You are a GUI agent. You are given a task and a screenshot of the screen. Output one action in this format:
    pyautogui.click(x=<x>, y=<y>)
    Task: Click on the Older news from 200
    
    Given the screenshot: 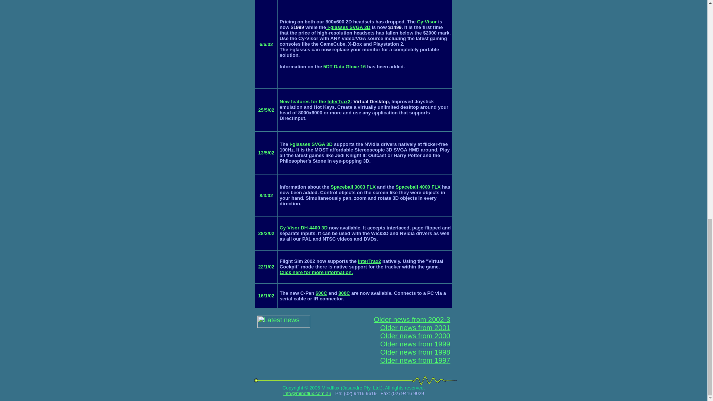 What is the action you would take?
    pyautogui.click(x=407, y=319)
    